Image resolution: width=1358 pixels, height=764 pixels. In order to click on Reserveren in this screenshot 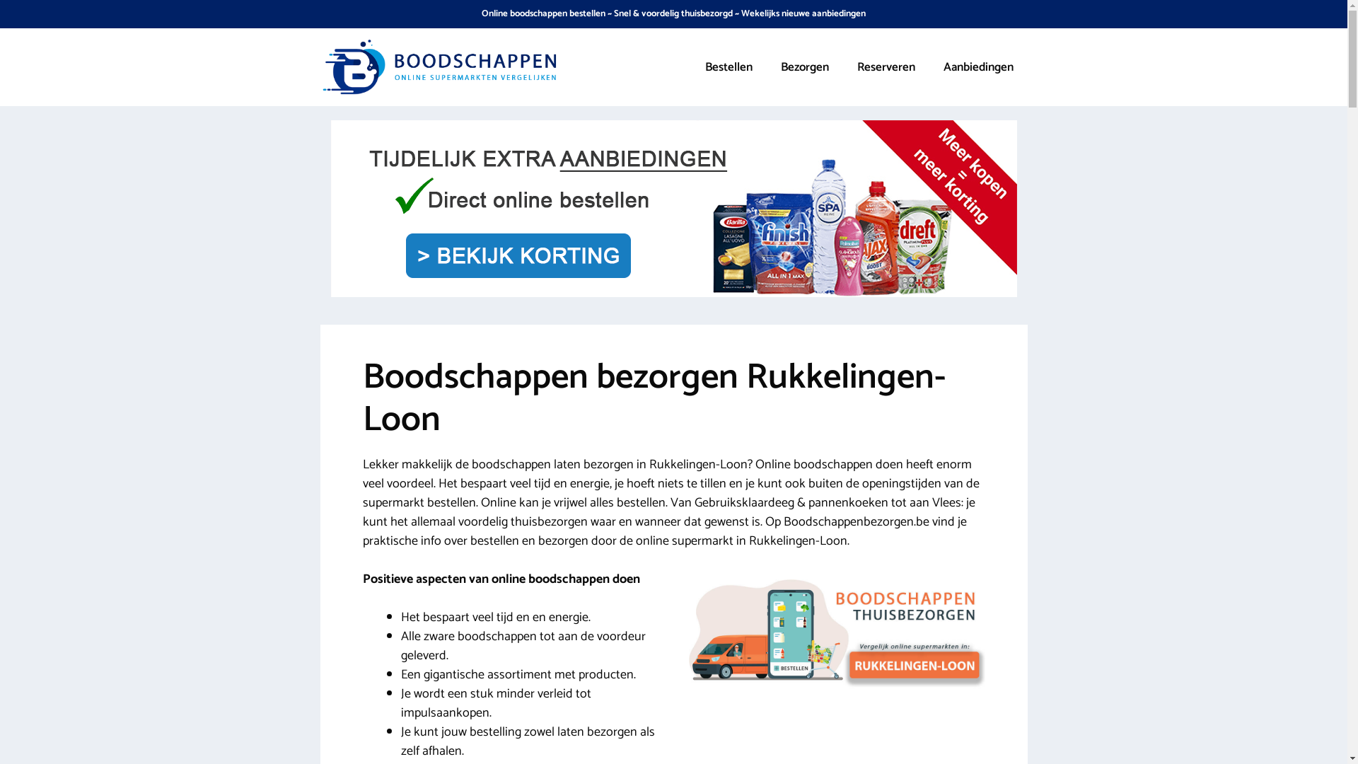, I will do `click(886, 67)`.